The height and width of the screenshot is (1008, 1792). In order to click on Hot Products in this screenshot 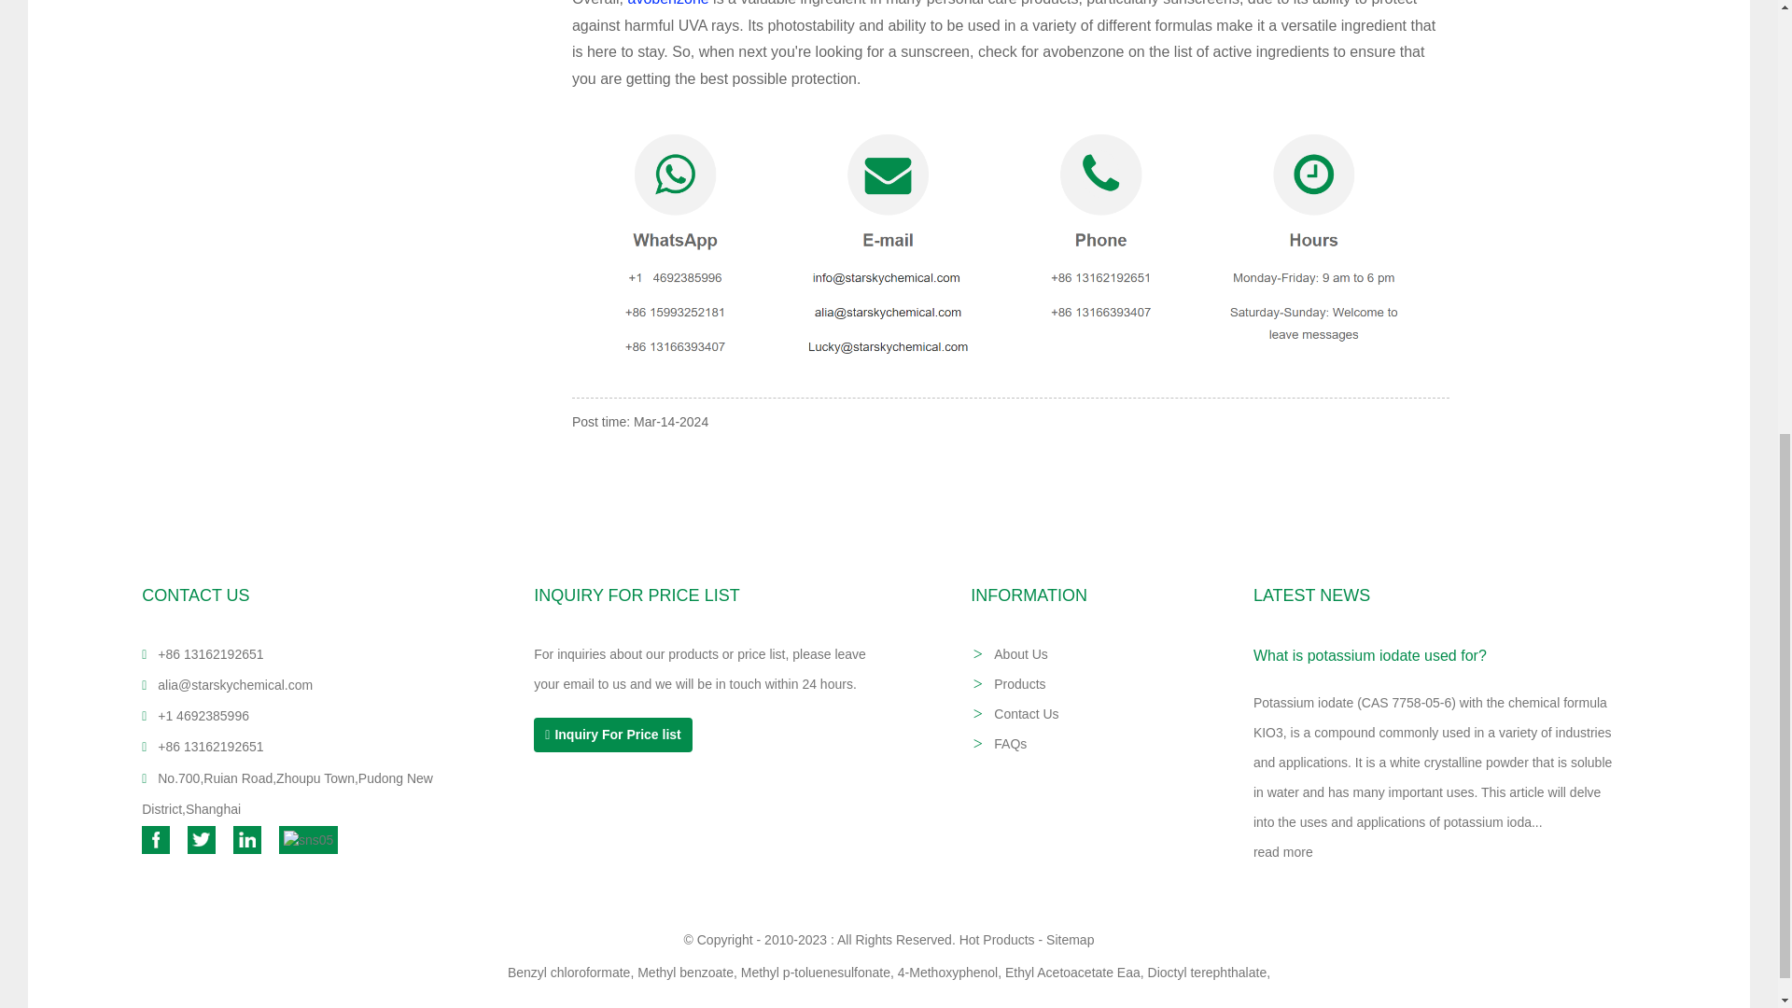, I will do `click(997, 940)`.